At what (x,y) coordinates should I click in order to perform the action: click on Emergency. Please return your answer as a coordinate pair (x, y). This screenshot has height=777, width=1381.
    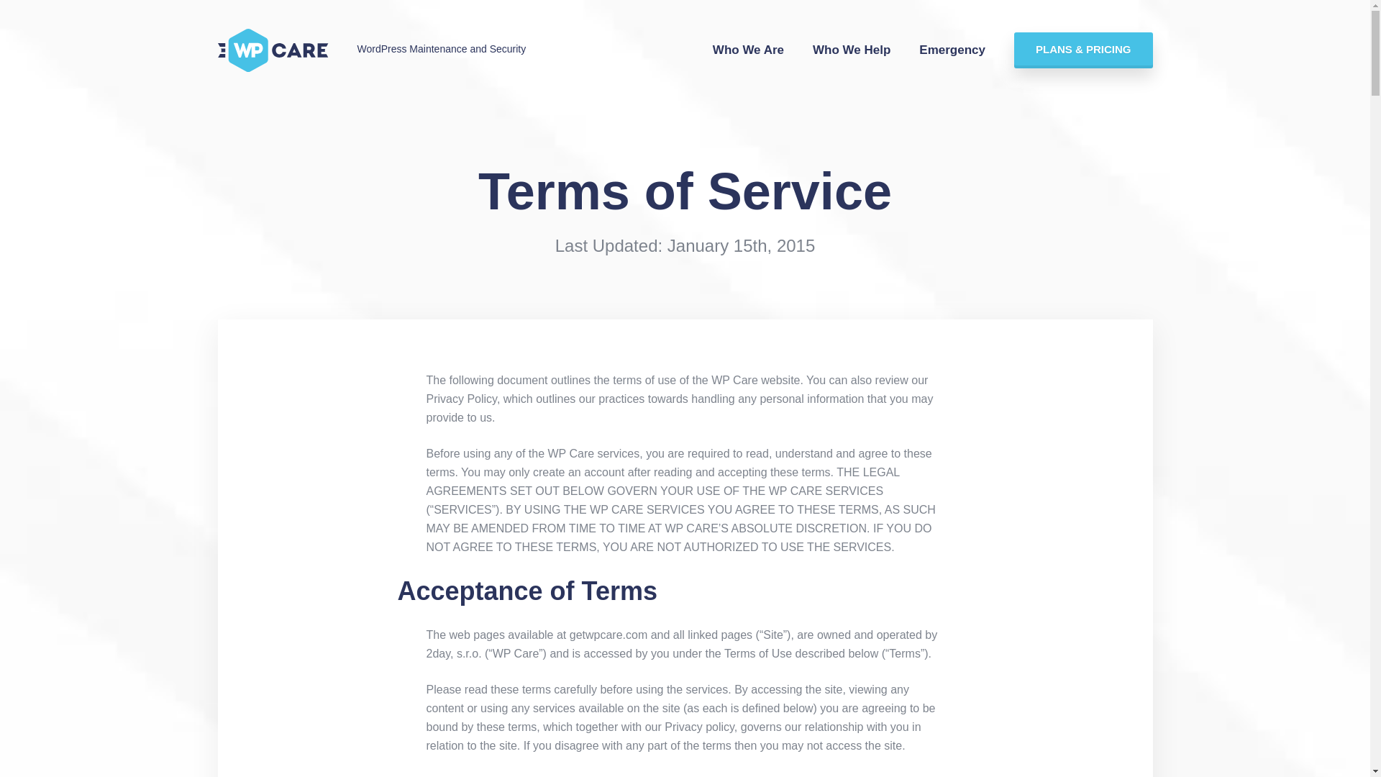
    Looking at the image, I should click on (952, 50).